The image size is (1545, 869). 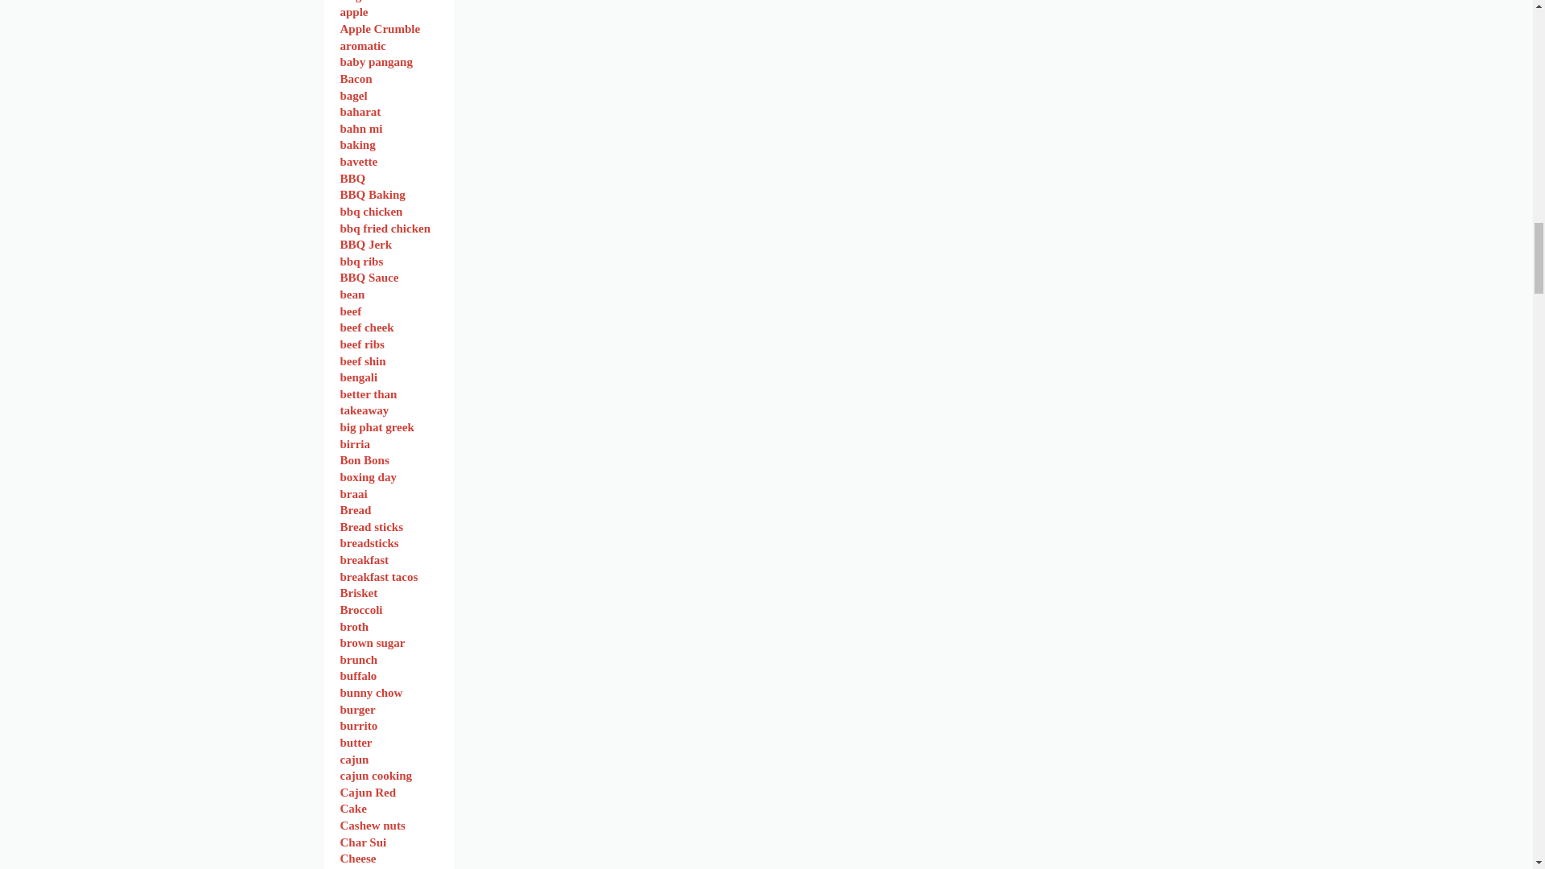 What do you see at coordinates (353, 11) in the screenshot?
I see `Show articles tagged apple` at bounding box center [353, 11].